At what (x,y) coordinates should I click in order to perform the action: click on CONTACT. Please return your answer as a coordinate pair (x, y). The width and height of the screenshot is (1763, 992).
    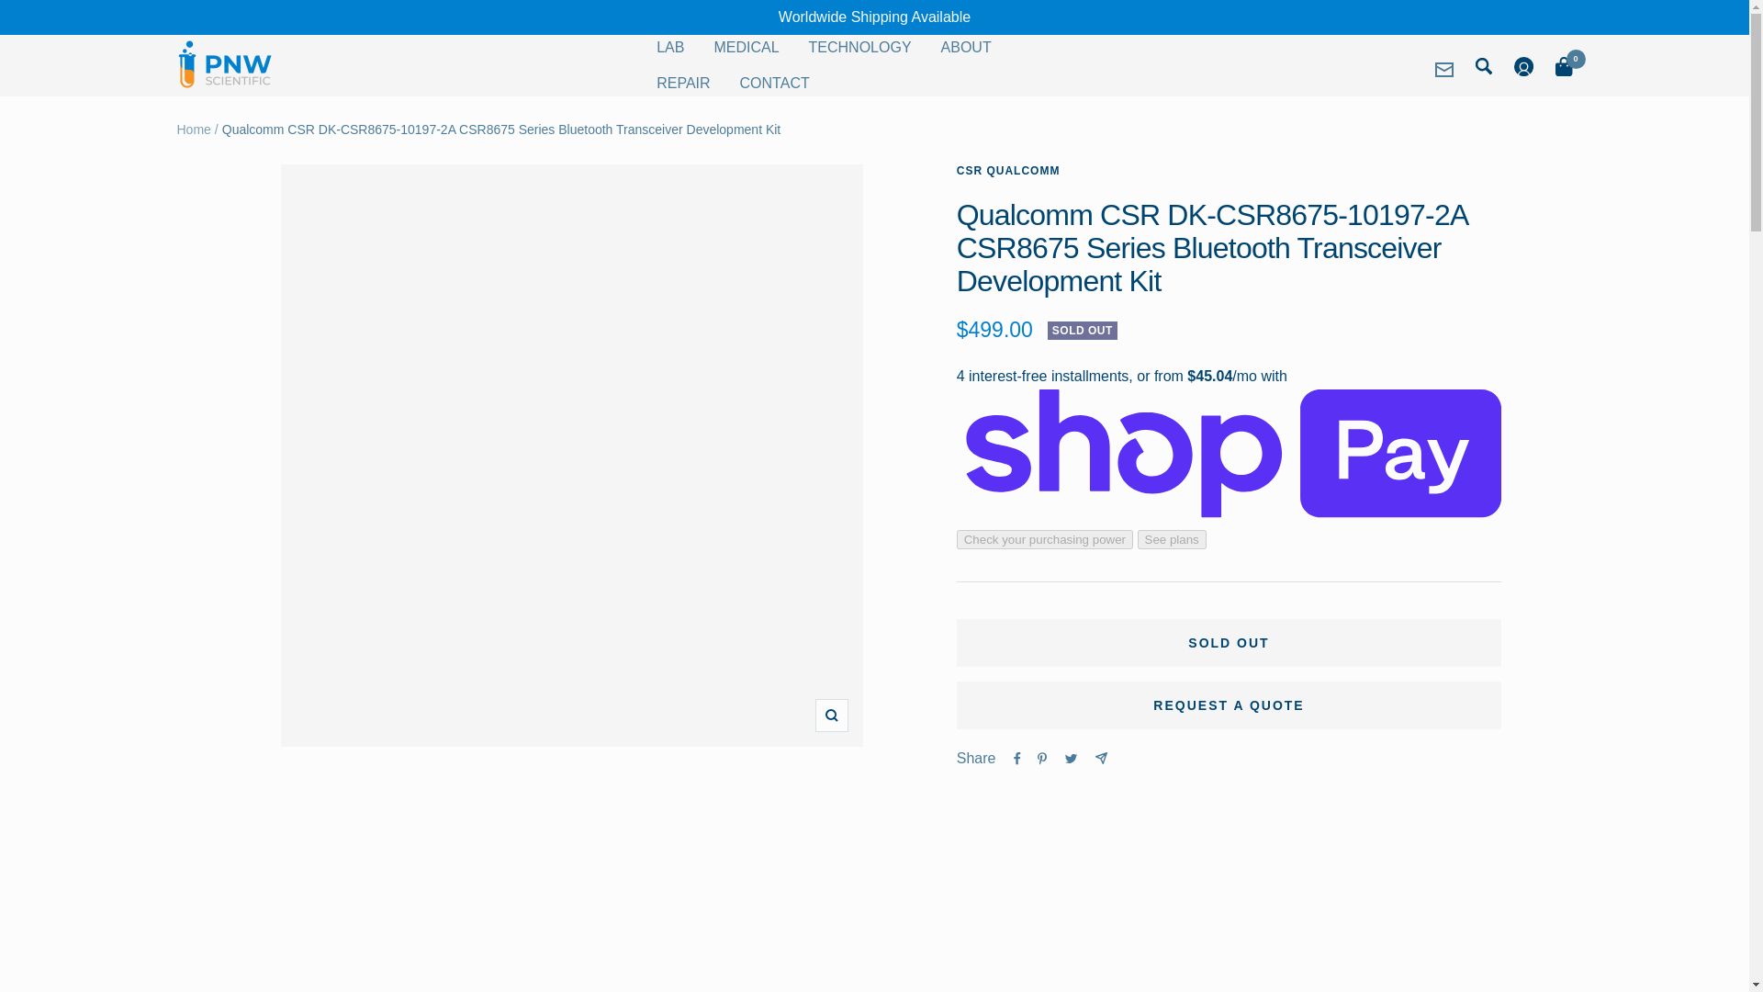
    Looking at the image, I should click on (775, 83).